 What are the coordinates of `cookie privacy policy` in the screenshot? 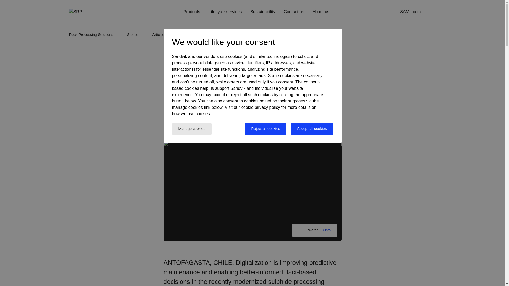 It's located at (261, 107).